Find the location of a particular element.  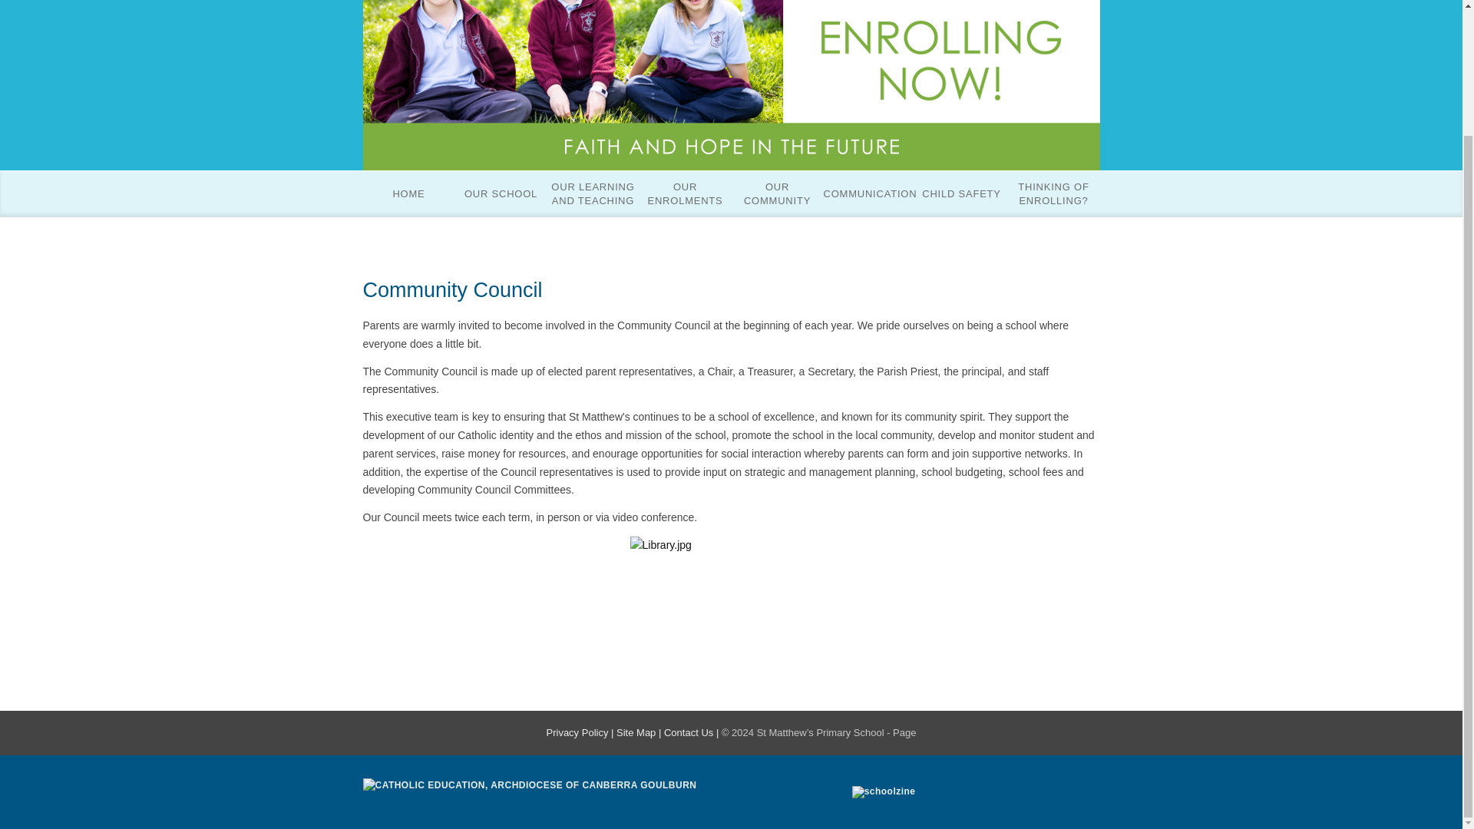

OUR ENROLMENTS is located at coordinates (685, 193).